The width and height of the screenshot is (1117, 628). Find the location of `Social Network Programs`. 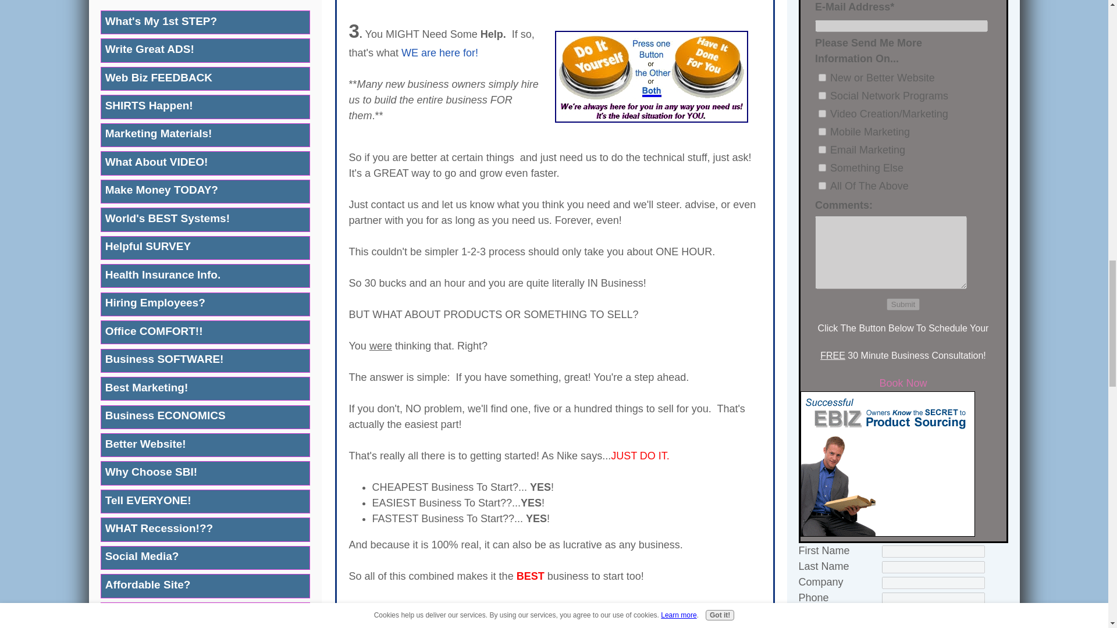

Social Network Programs is located at coordinates (823, 95).